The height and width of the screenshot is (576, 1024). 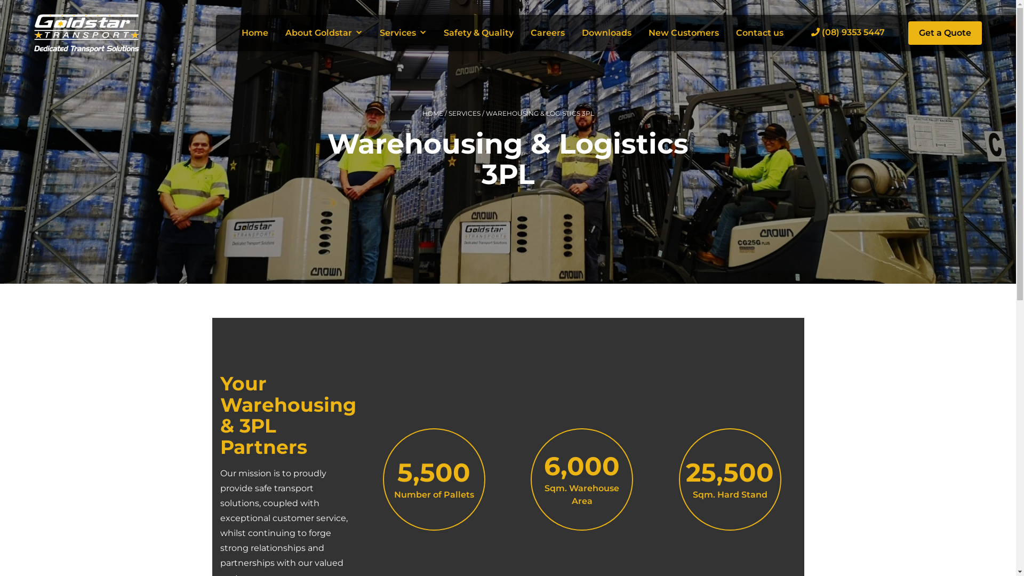 I want to click on (08) 9353 5447, so click(x=846, y=32).